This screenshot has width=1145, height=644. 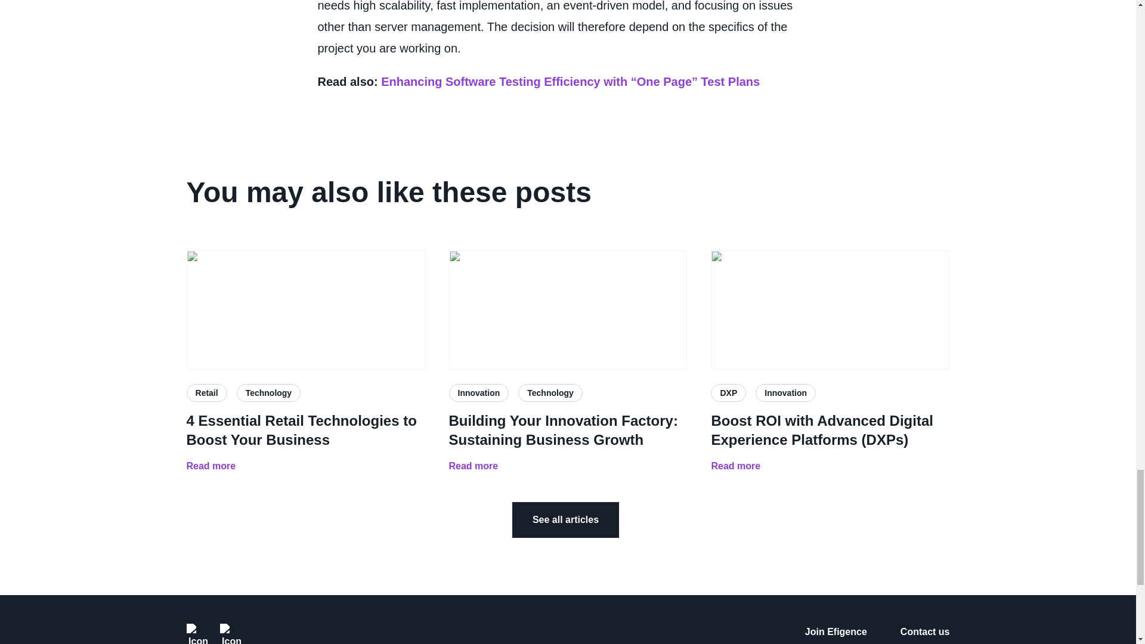 I want to click on Innovation, so click(x=785, y=392).